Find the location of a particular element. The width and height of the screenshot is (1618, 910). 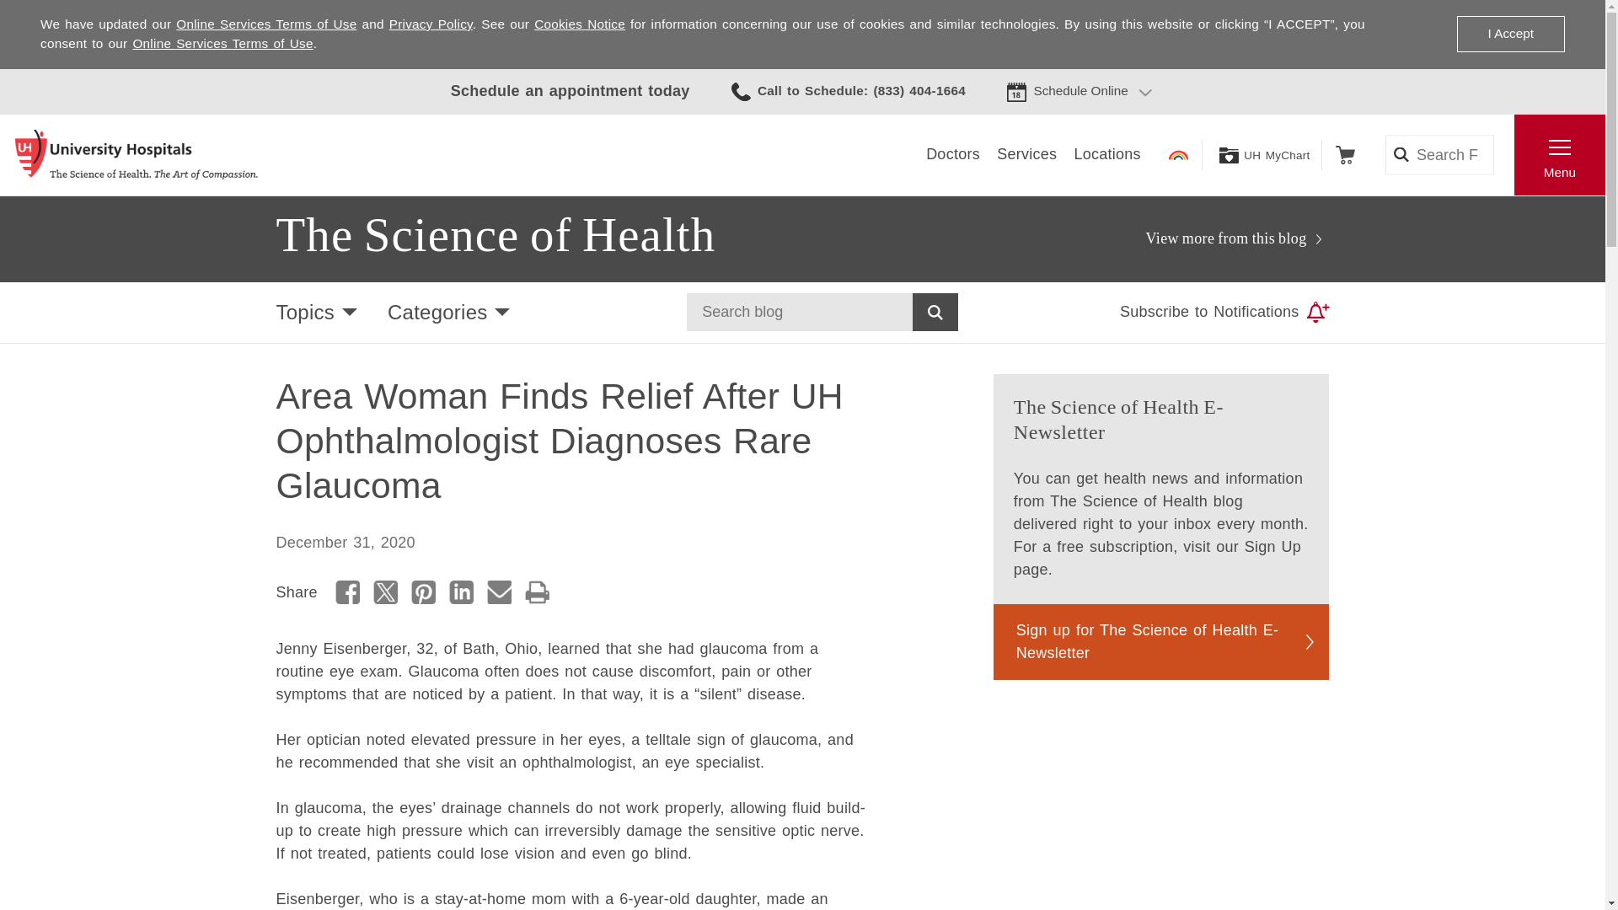

Online Services Terms of Use is located at coordinates (266, 24).